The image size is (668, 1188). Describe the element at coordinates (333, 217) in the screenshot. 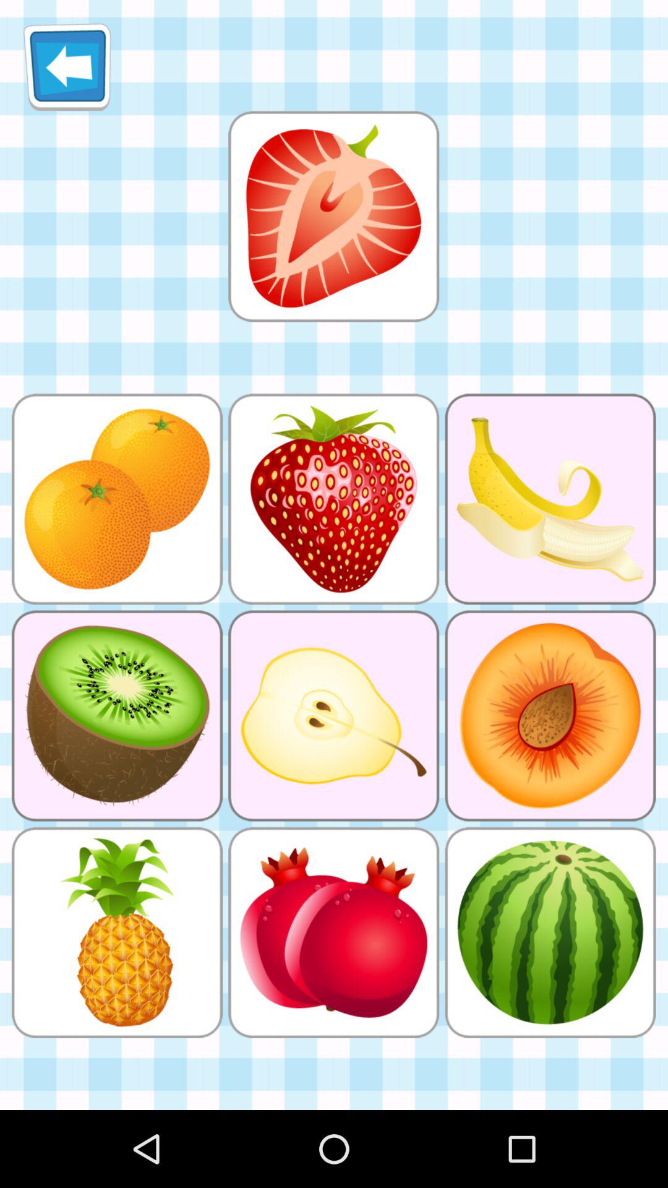

I see `select strawberry` at that location.